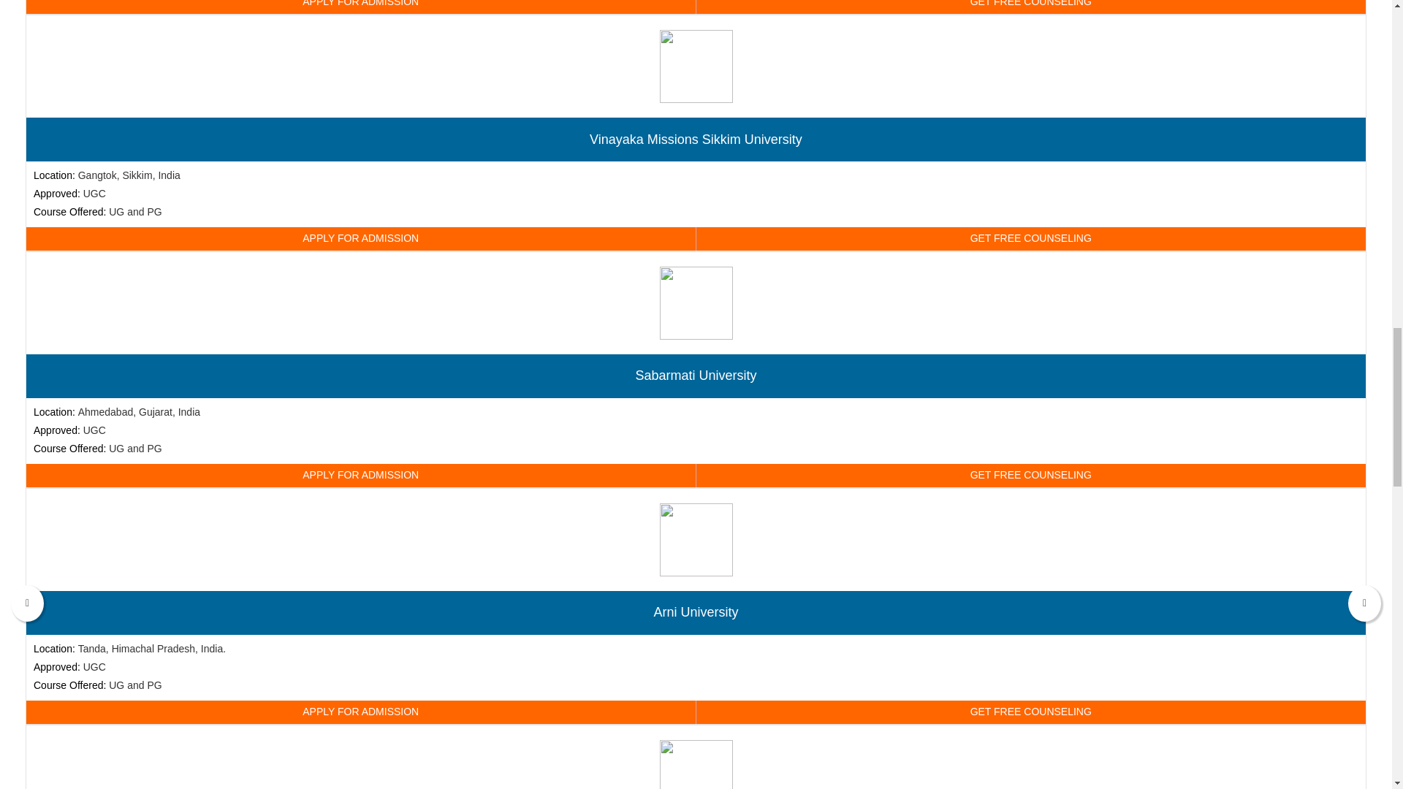 Image resolution: width=1403 pixels, height=789 pixels. Describe the element at coordinates (361, 712) in the screenshot. I see `APPLY FOR ADMISSION` at that location.